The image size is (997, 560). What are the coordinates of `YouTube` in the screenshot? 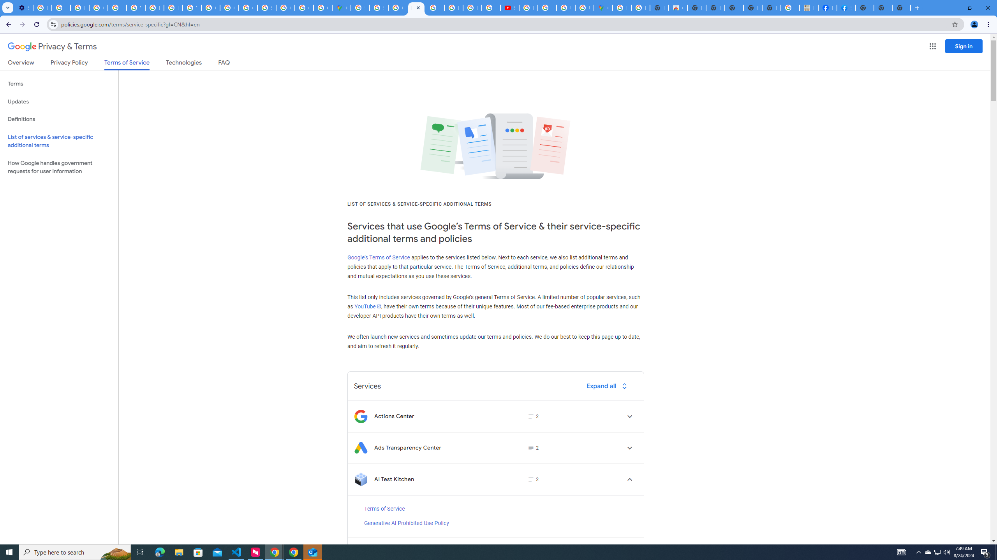 It's located at (136, 8).